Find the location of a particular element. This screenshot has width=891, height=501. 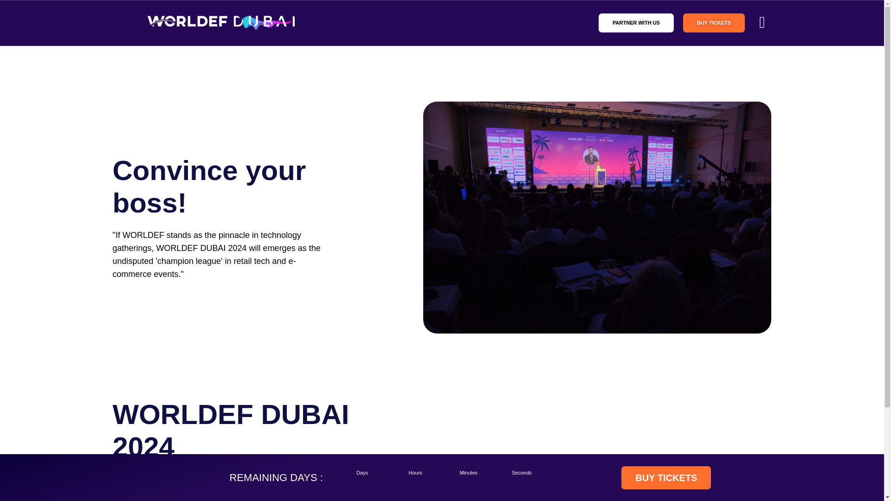

BUY TICKETS is located at coordinates (666, 477).